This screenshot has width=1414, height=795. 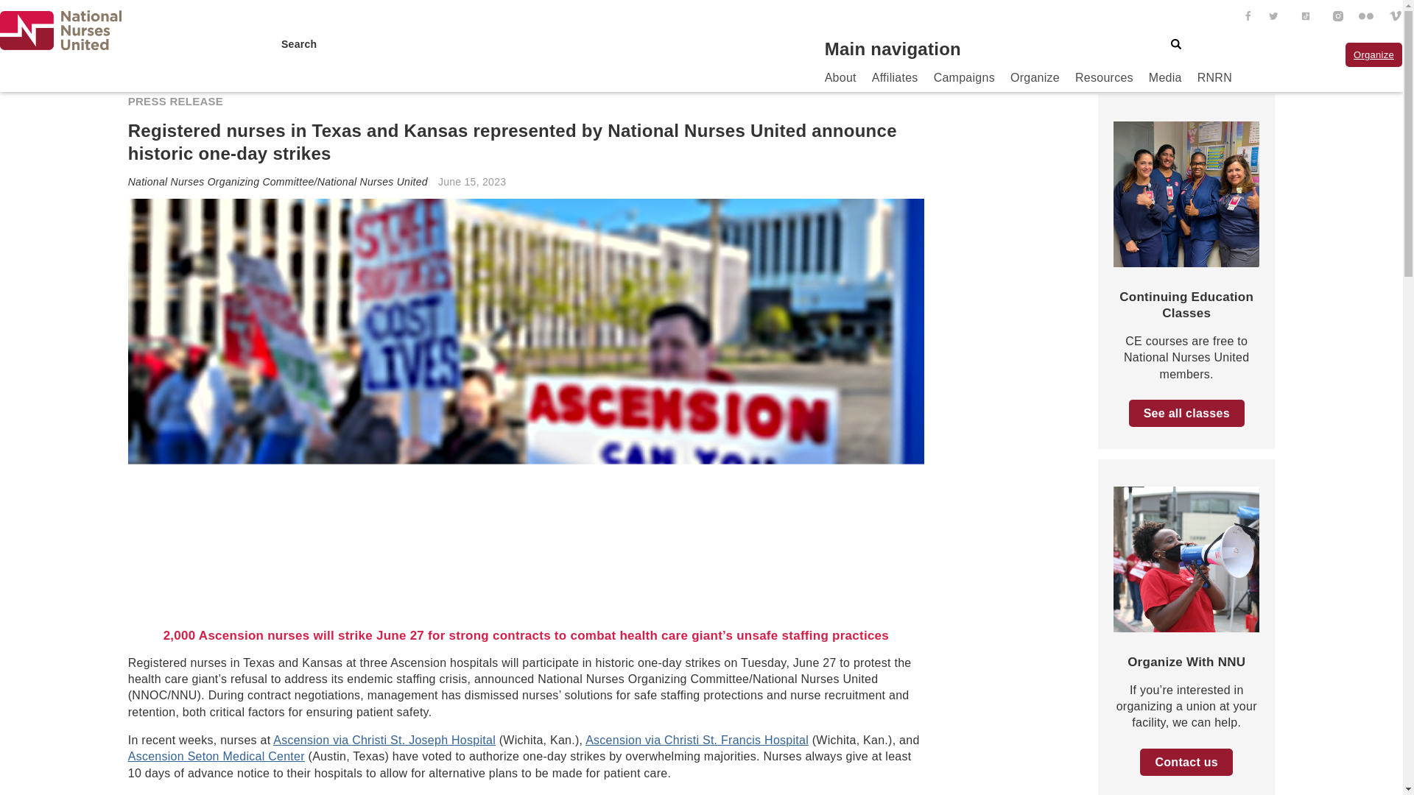 What do you see at coordinates (972, 81) in the screenshot?
I see `Campaigns` at bounding box center [972, 81].